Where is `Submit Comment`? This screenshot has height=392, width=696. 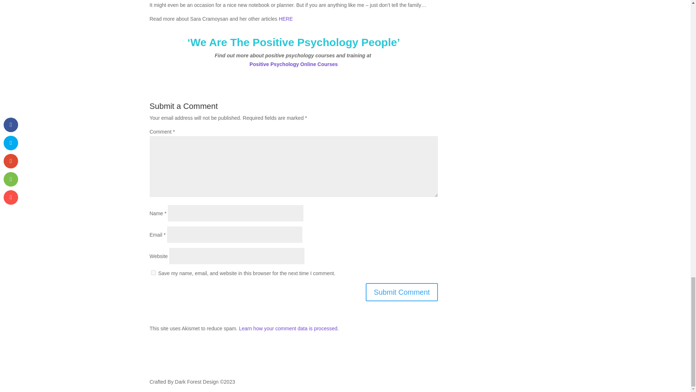
Submit Comment is located at coordinates (402, 292).